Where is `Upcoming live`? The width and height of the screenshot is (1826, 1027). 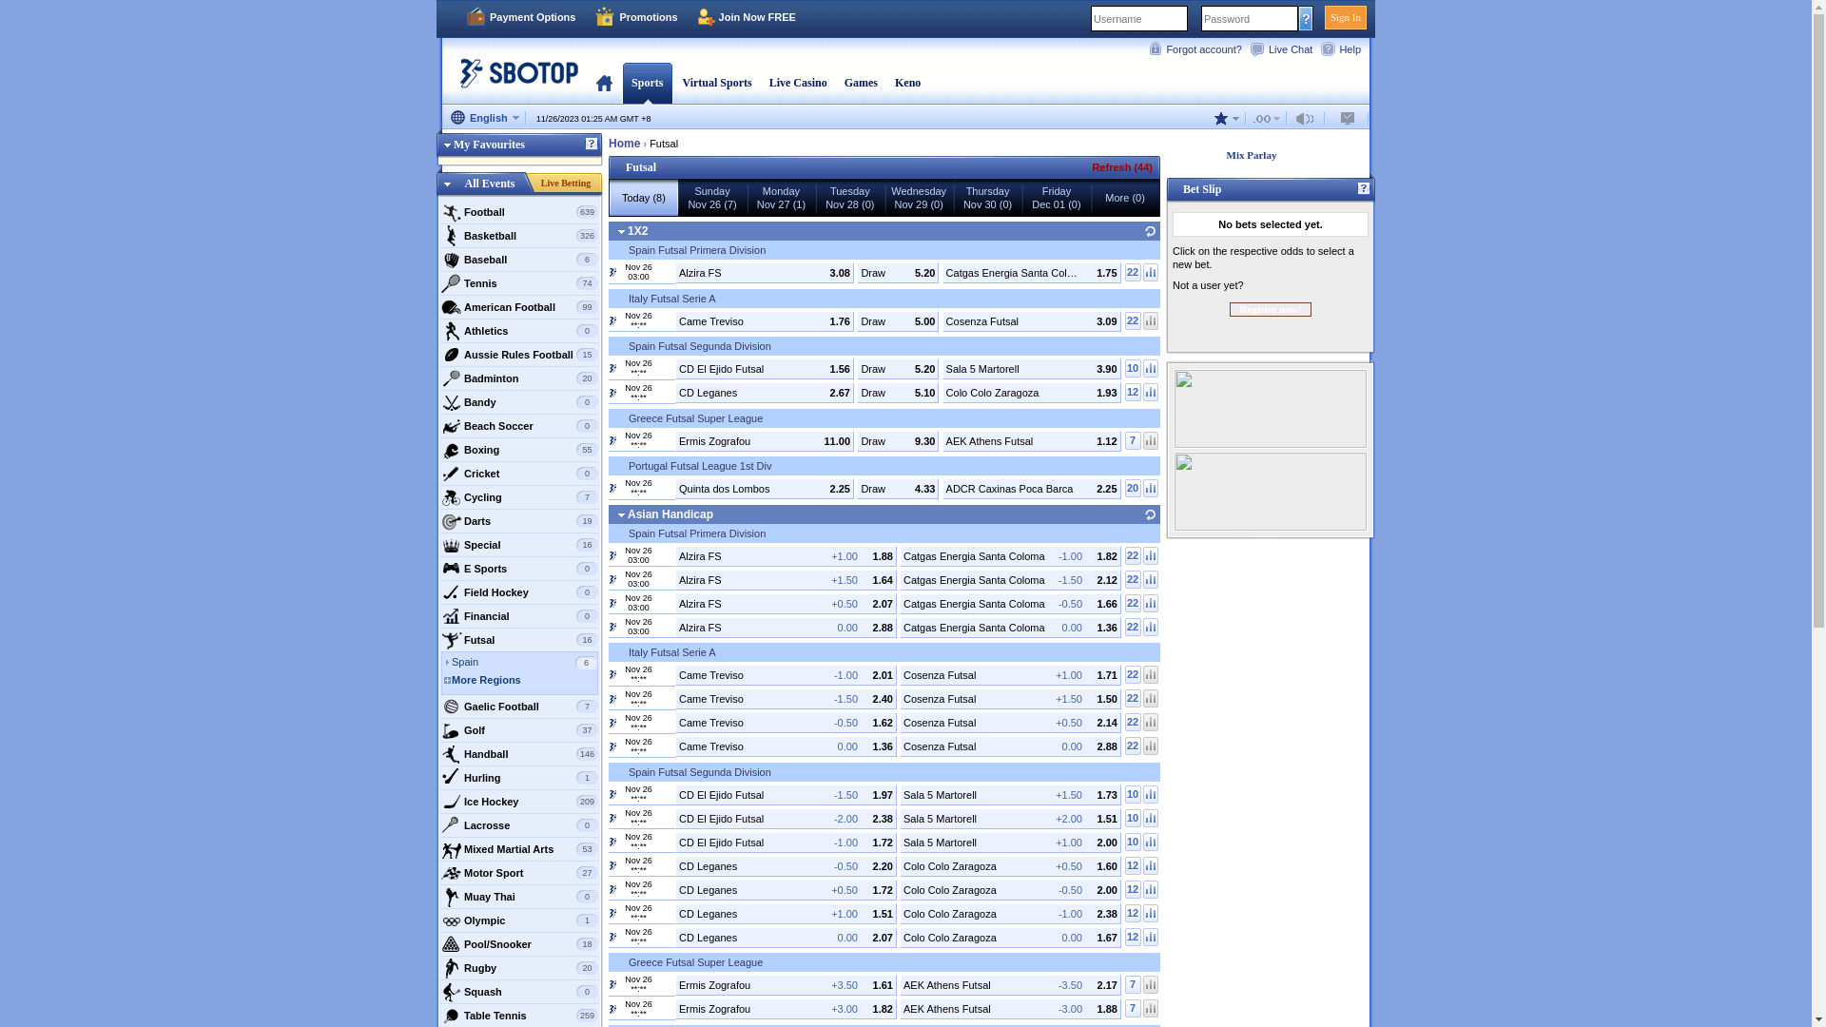
Upcoming live is located at coordinates (612, 1009).